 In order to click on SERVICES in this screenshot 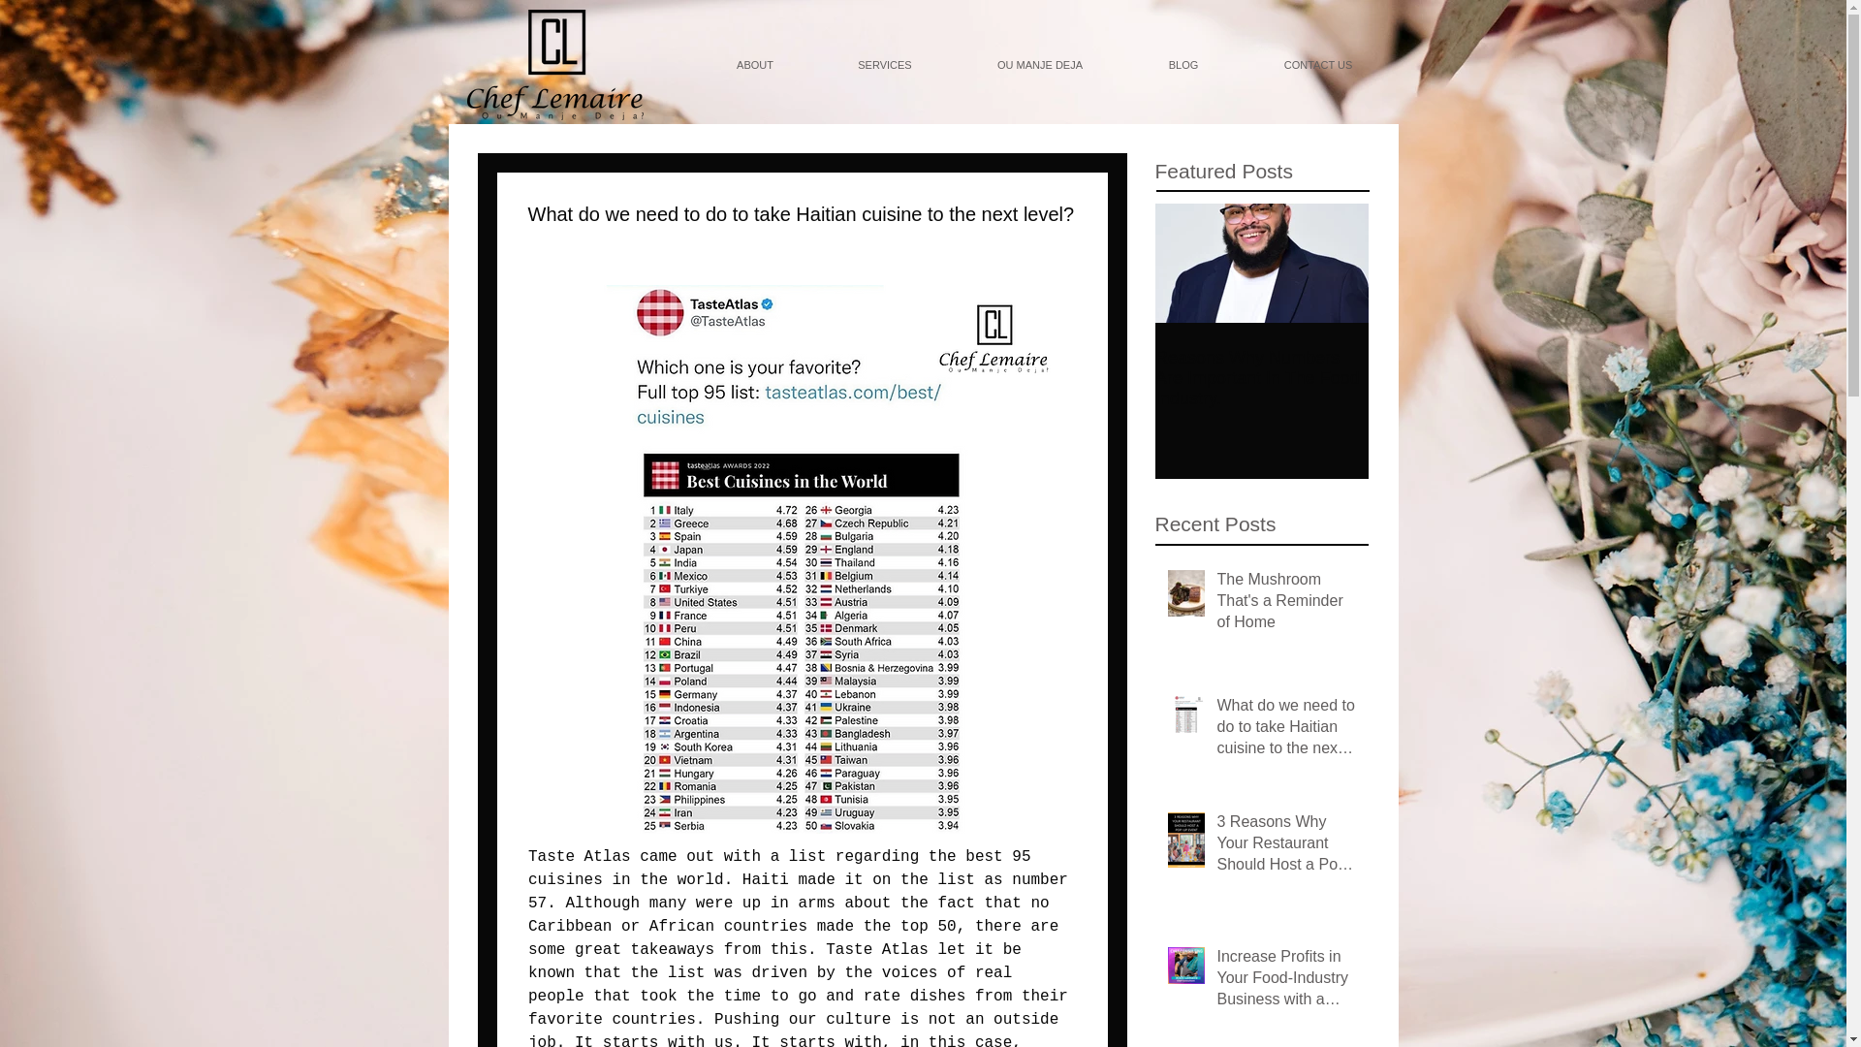, I will do `click(884, 64)`.